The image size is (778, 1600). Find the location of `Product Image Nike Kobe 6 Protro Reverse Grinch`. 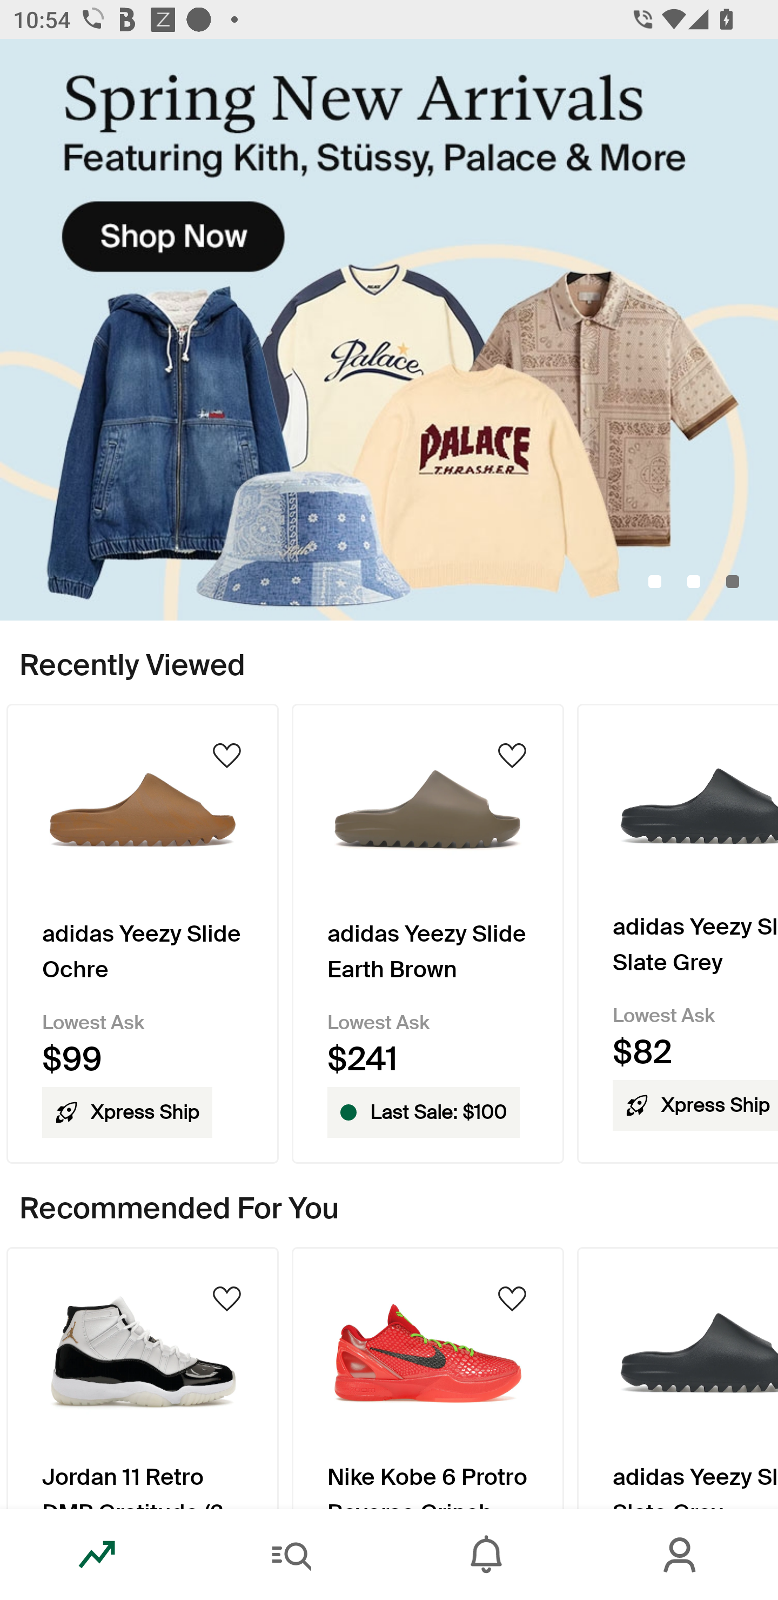

Product Image Nike Kobe 6 Protro Reverse Grinch is located at coordinates (428, 1377).